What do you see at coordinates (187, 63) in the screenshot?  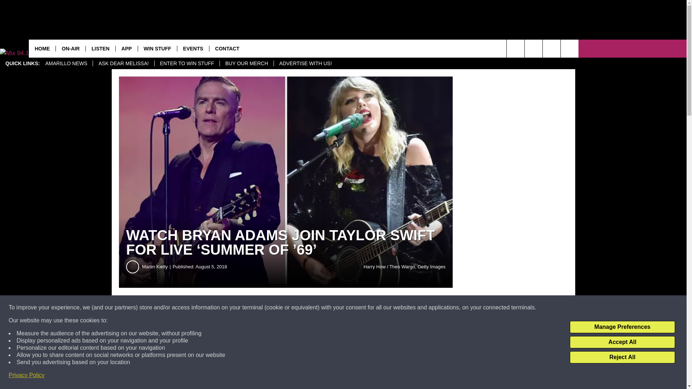 I see `ENTER TO WIN STUFF` at bounding box center [187, 63].